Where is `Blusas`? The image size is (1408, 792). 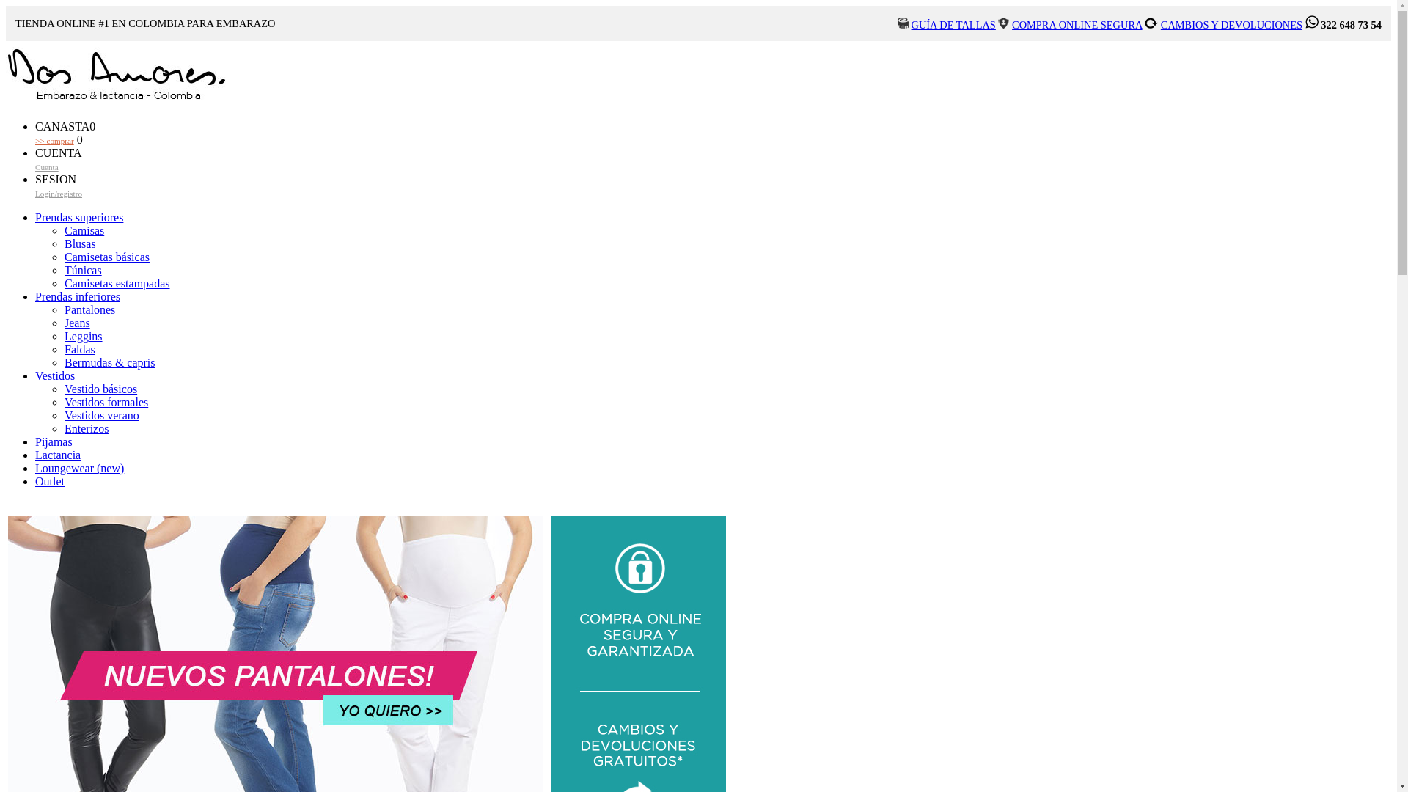
Blusas is located at coordinates (81, 243).